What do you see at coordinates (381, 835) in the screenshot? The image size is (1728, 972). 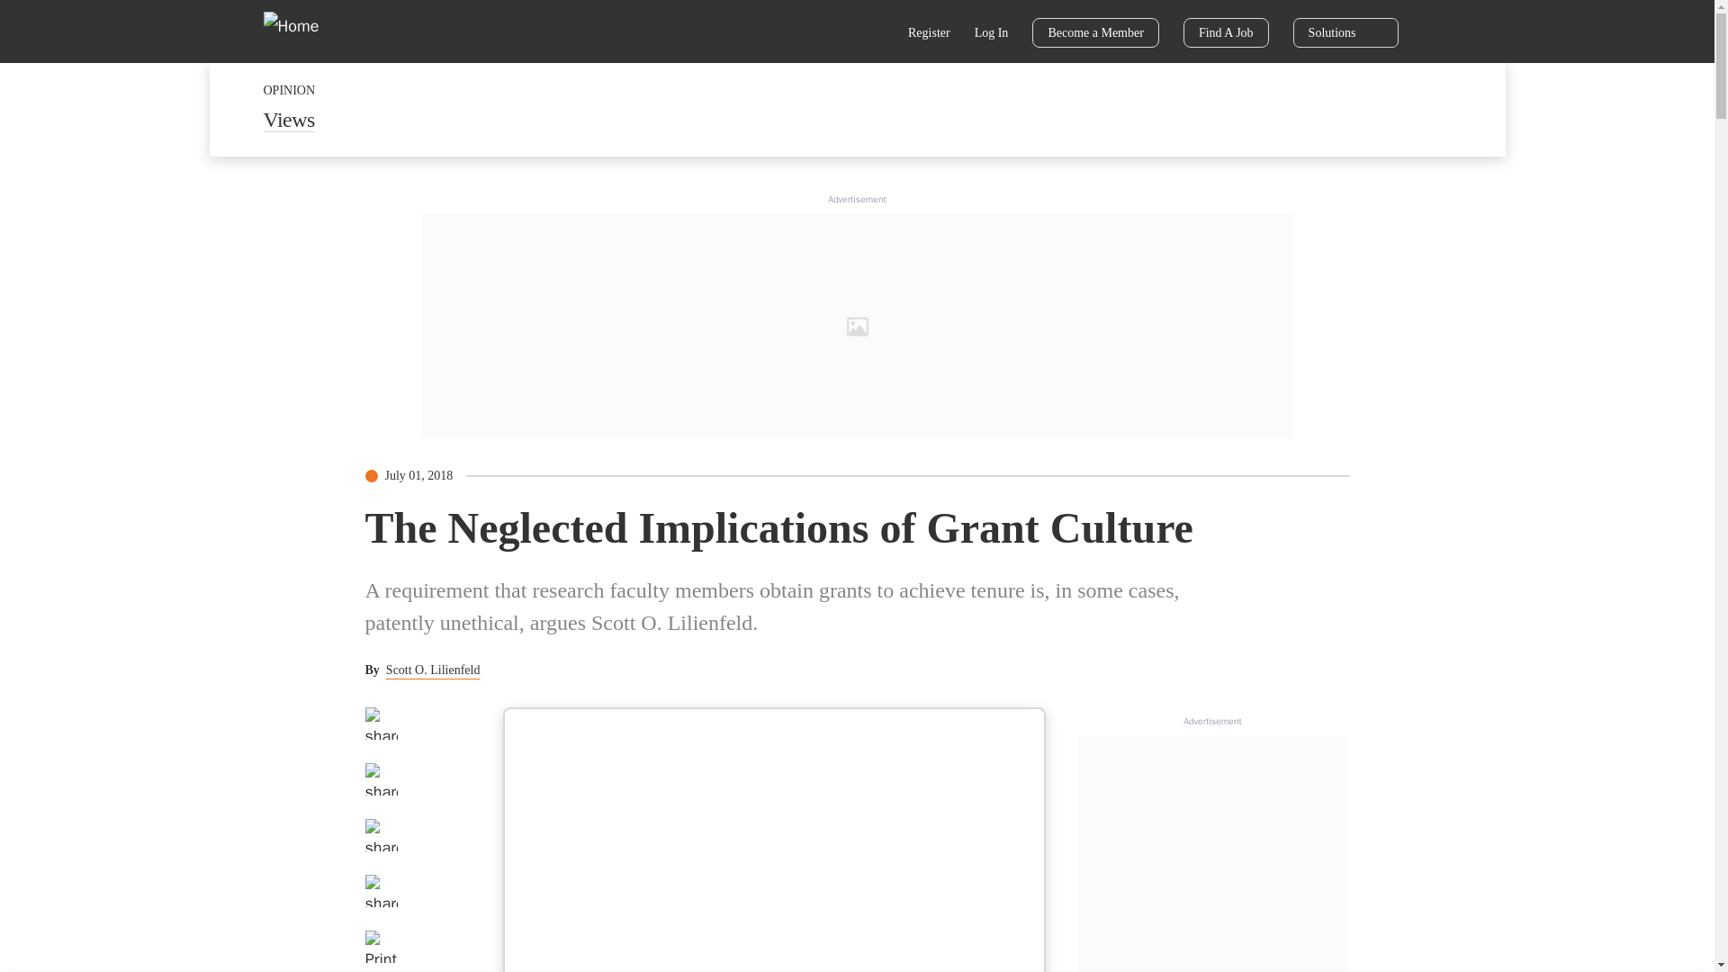 I see `share to Linkedin` at bounding box center [381, 835].